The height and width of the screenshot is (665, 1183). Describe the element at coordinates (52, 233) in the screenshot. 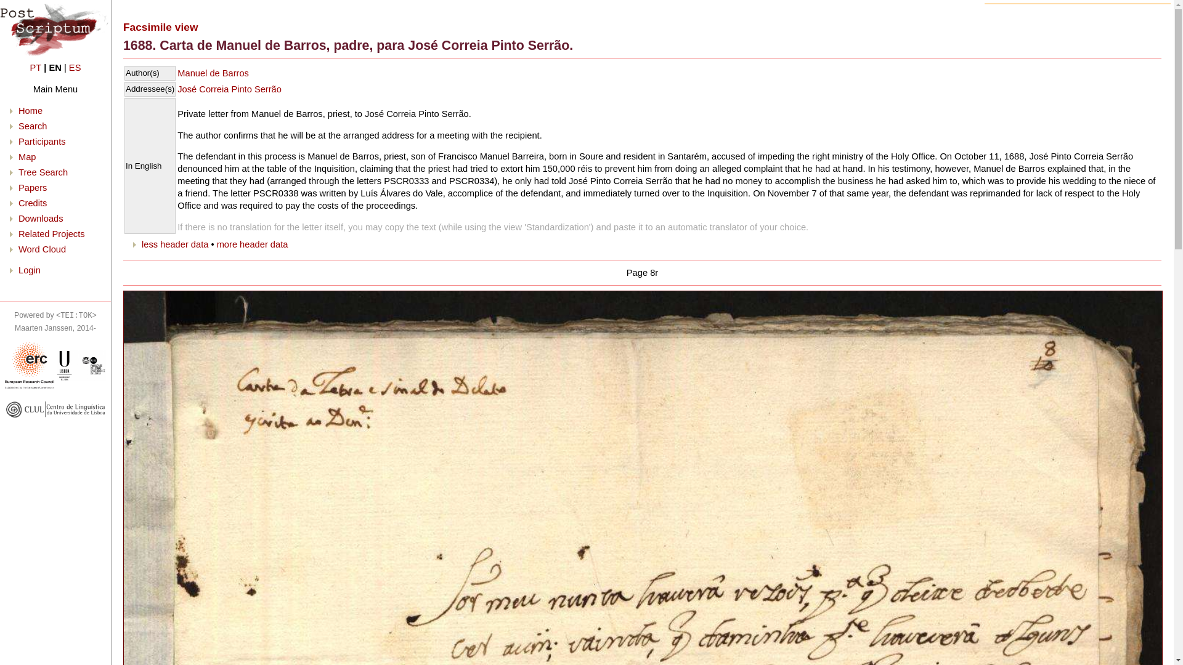

I see `Related Projects` at that location.